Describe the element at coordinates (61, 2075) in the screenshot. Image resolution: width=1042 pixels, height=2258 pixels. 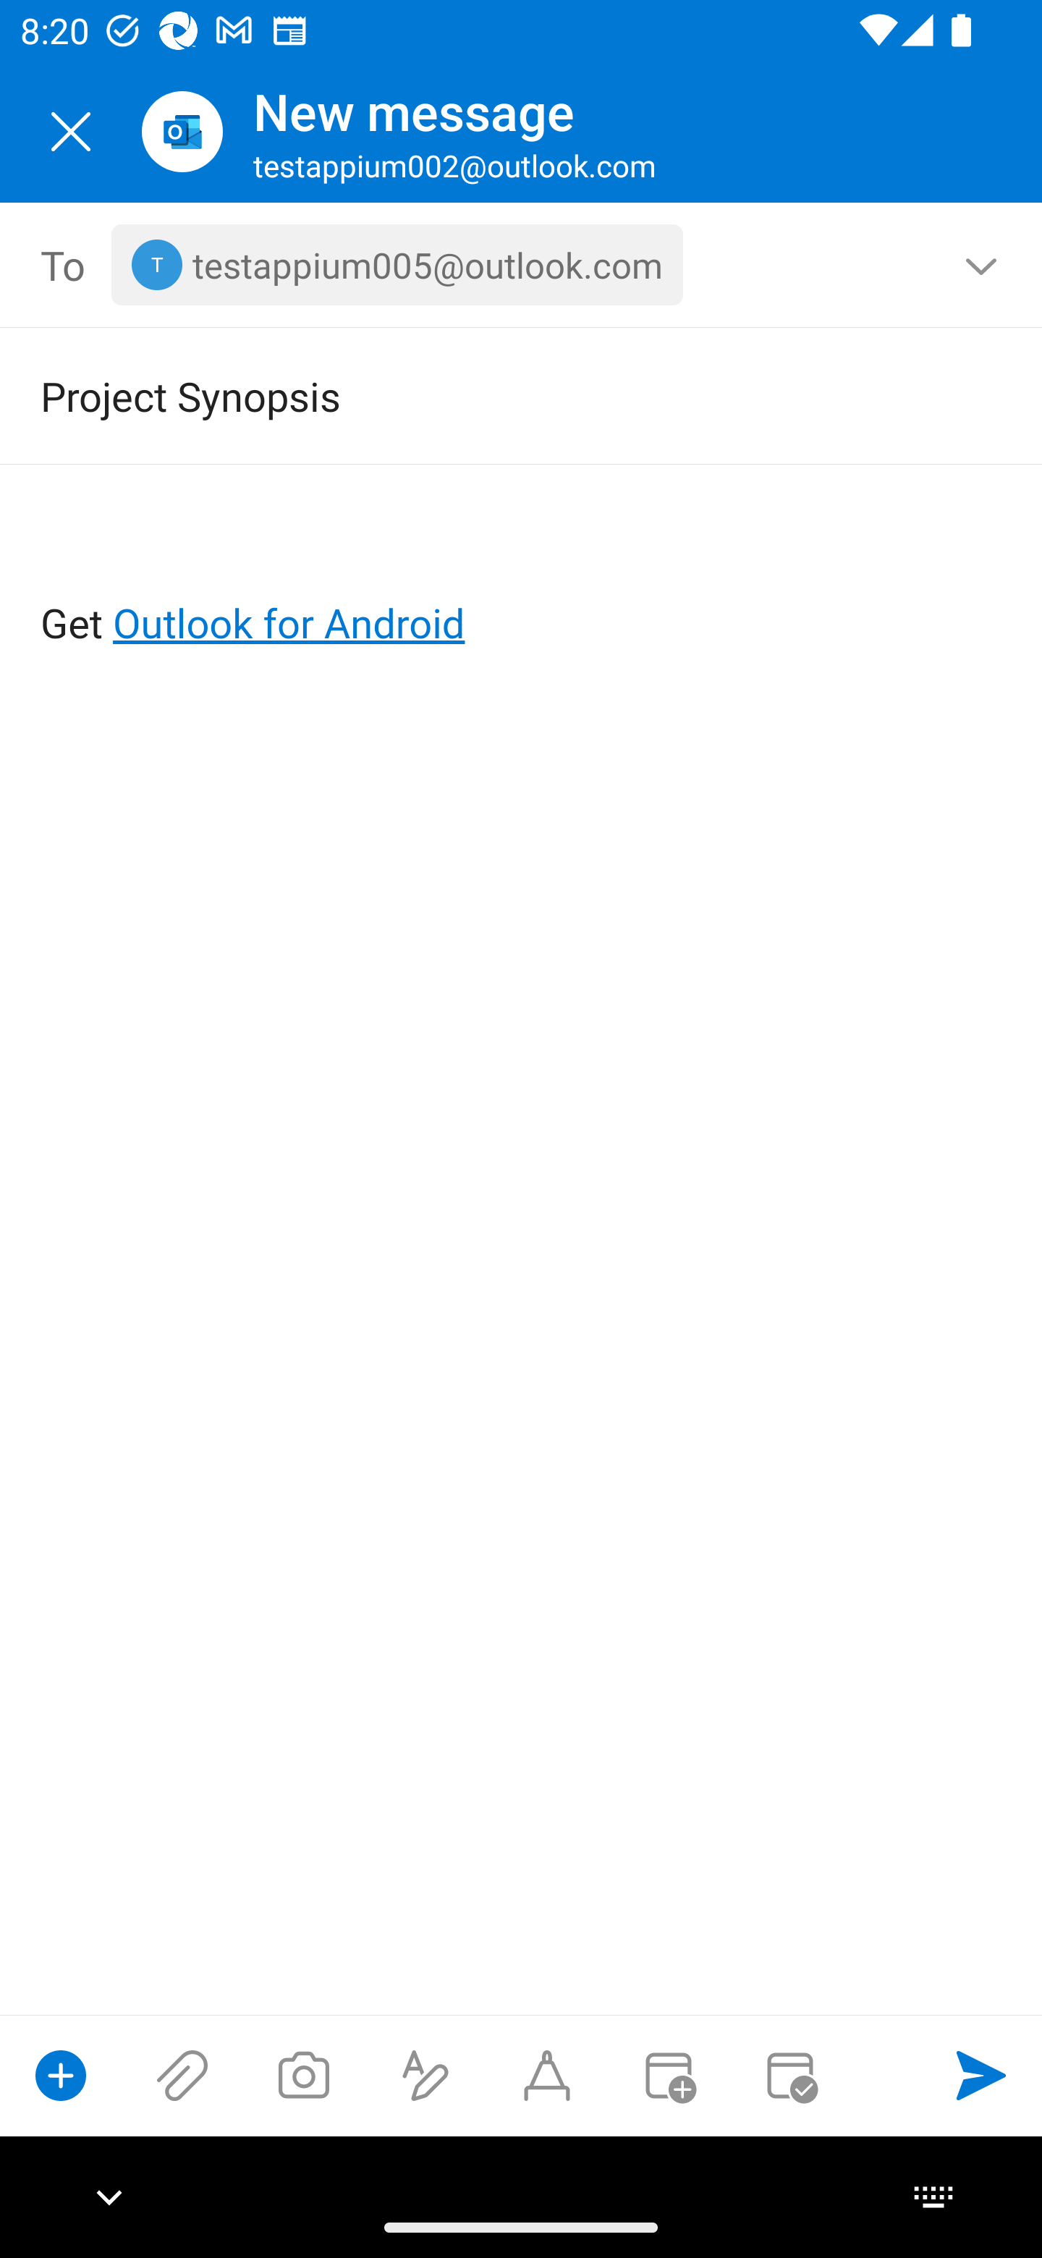
I see `Show compose options` at that location.